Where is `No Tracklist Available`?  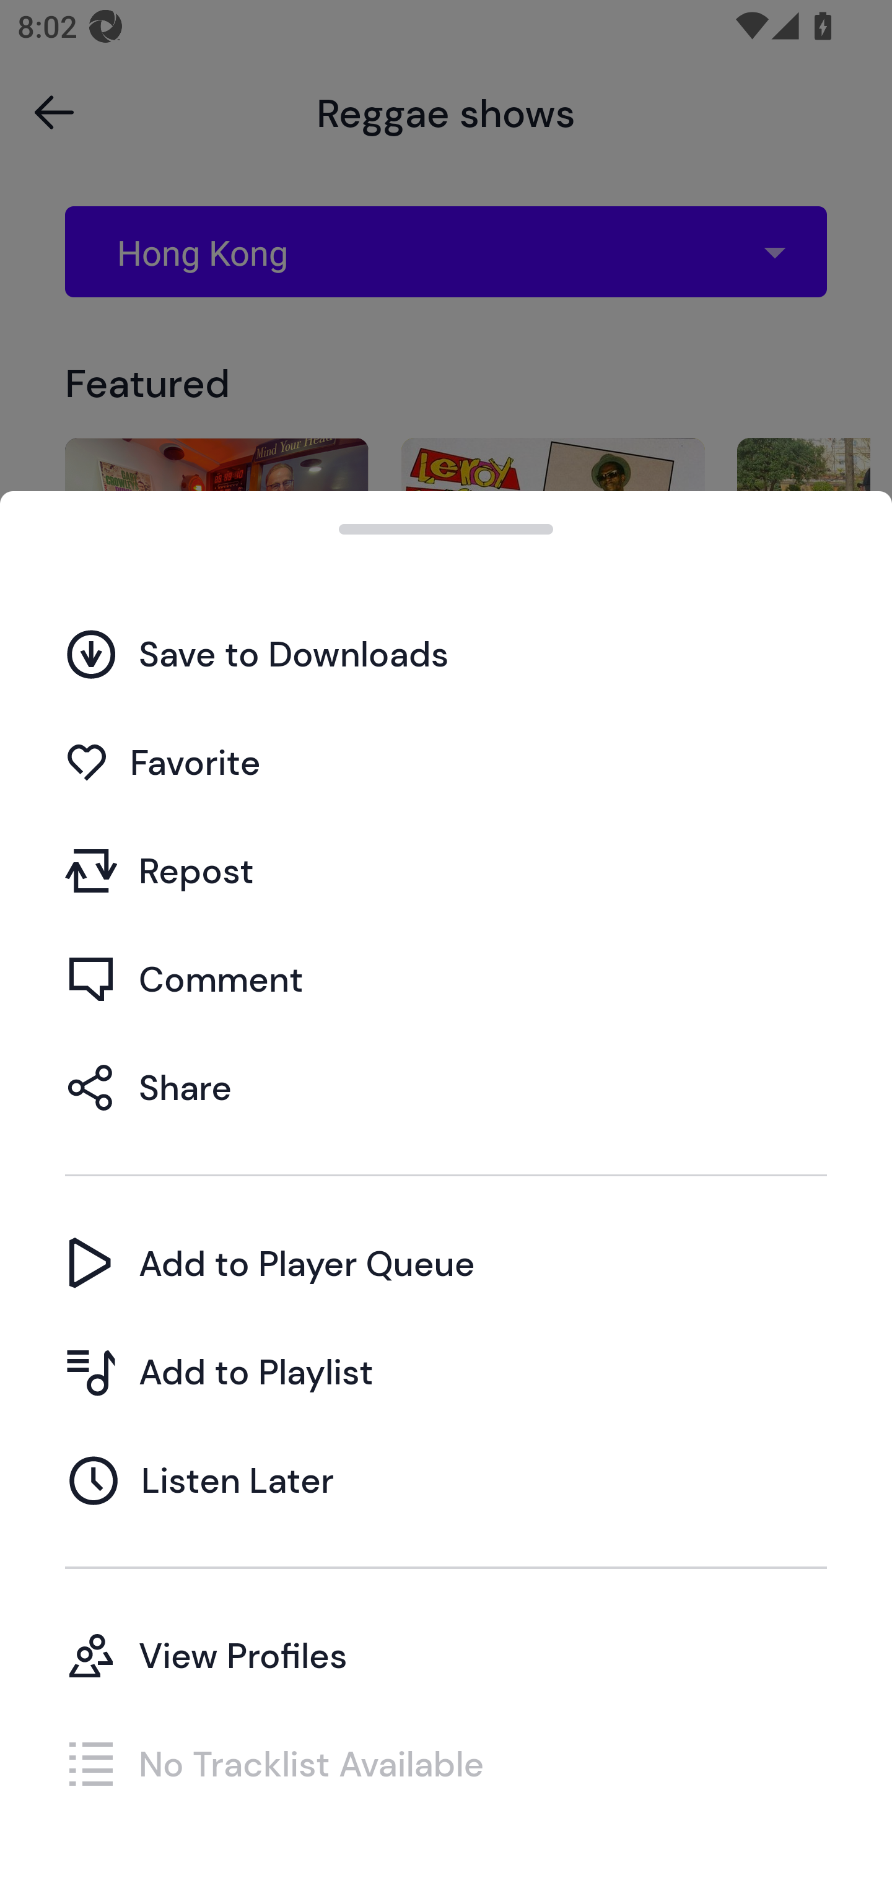
No Tracklist Available is located at coordinates (446, 1763).